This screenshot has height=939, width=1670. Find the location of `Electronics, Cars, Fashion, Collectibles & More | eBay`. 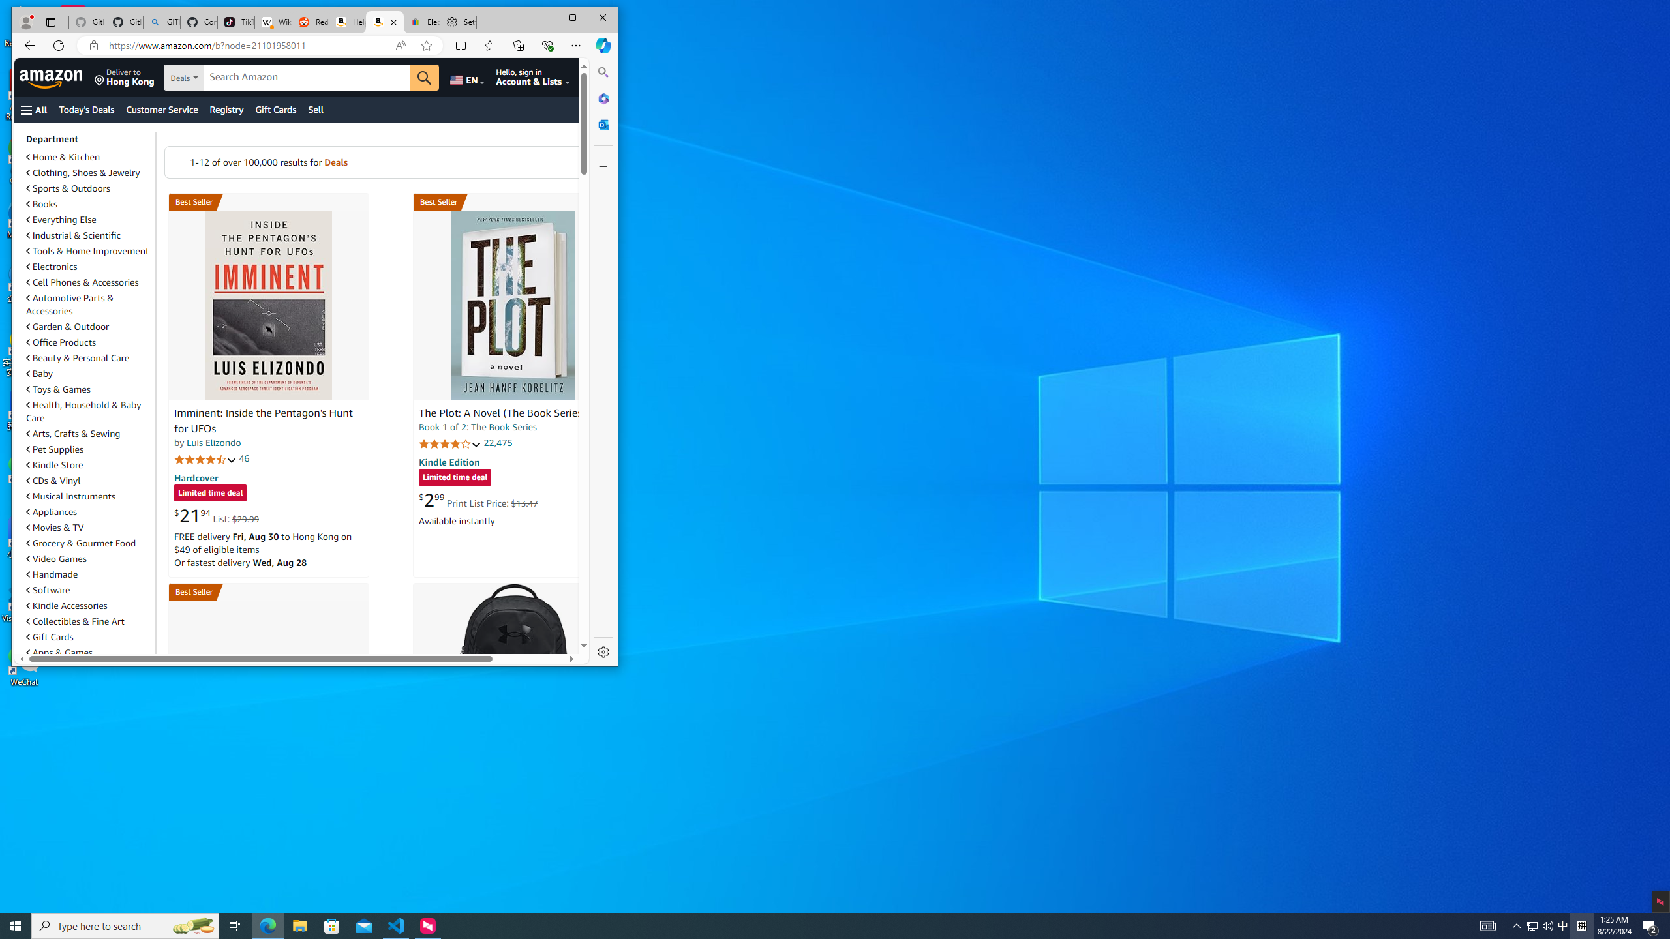

Electronics, Cars, Fashion, Collectibles & More | eBay is located at coordinates (421, 22).